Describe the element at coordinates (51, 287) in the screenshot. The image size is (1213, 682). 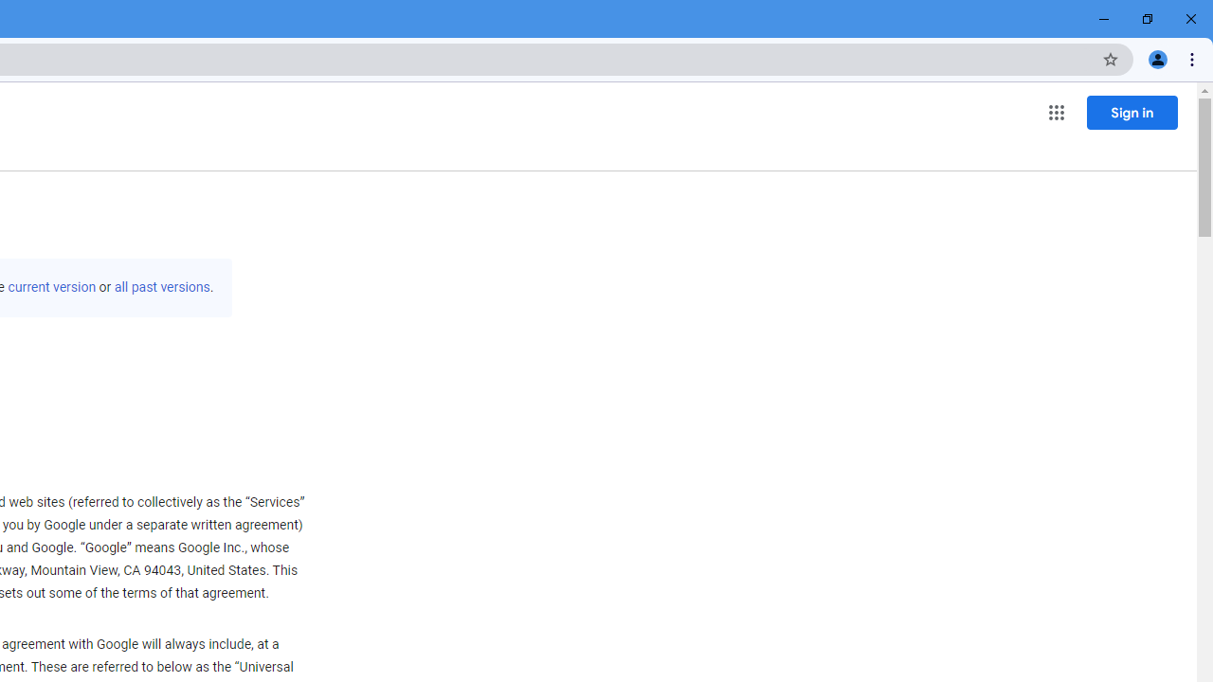
I see `current version` at that location.